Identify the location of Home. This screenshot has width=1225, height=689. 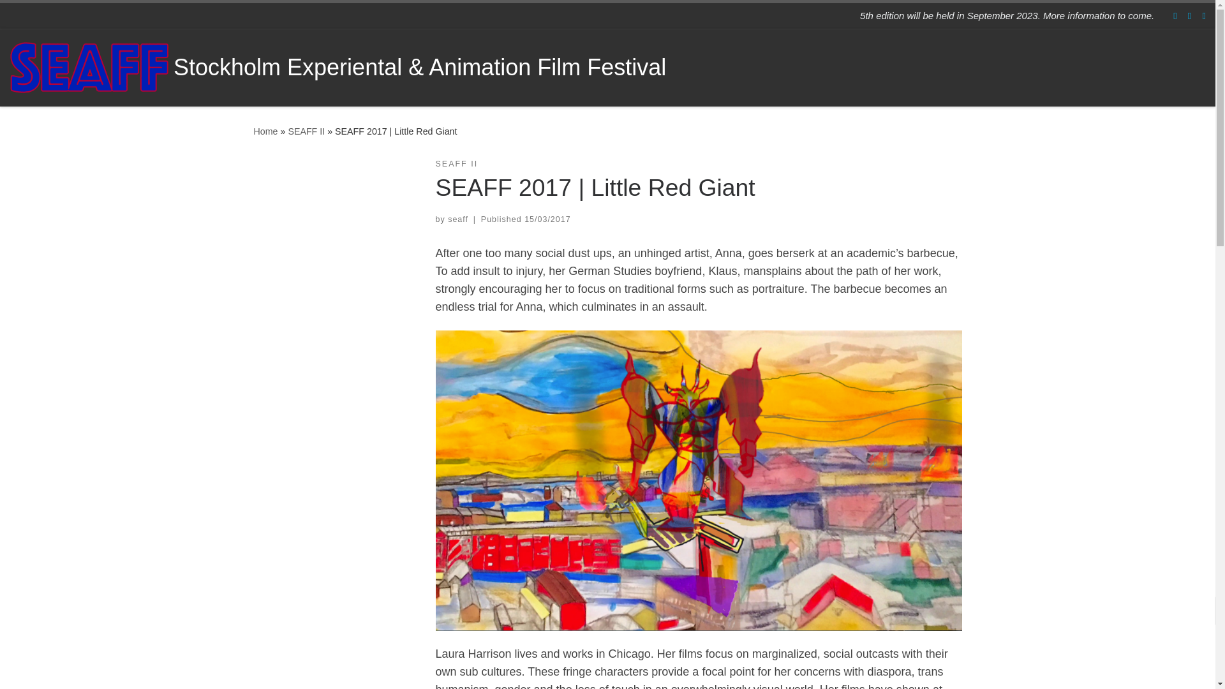
(265, 131).